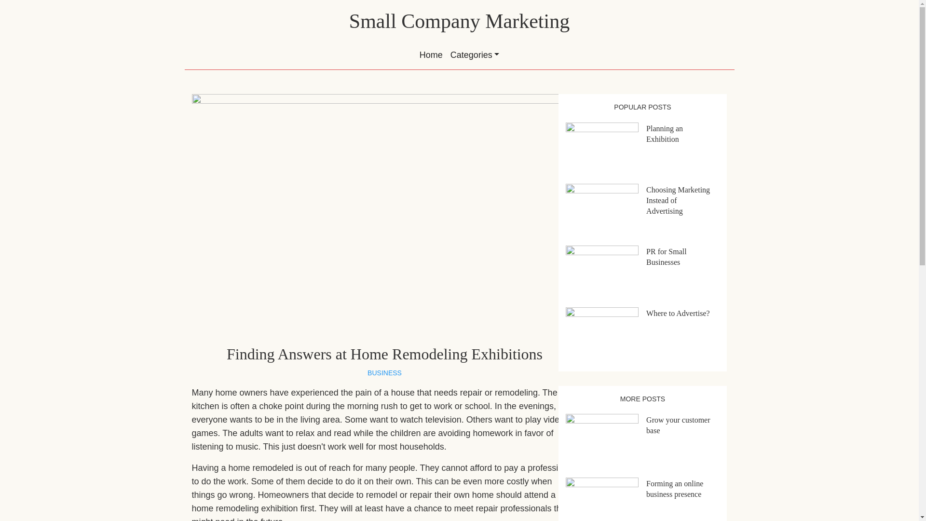 Image resolution: width=926 pixels, height=521 pixels. I want to click on Where to Advertise?, so click(678, 313).